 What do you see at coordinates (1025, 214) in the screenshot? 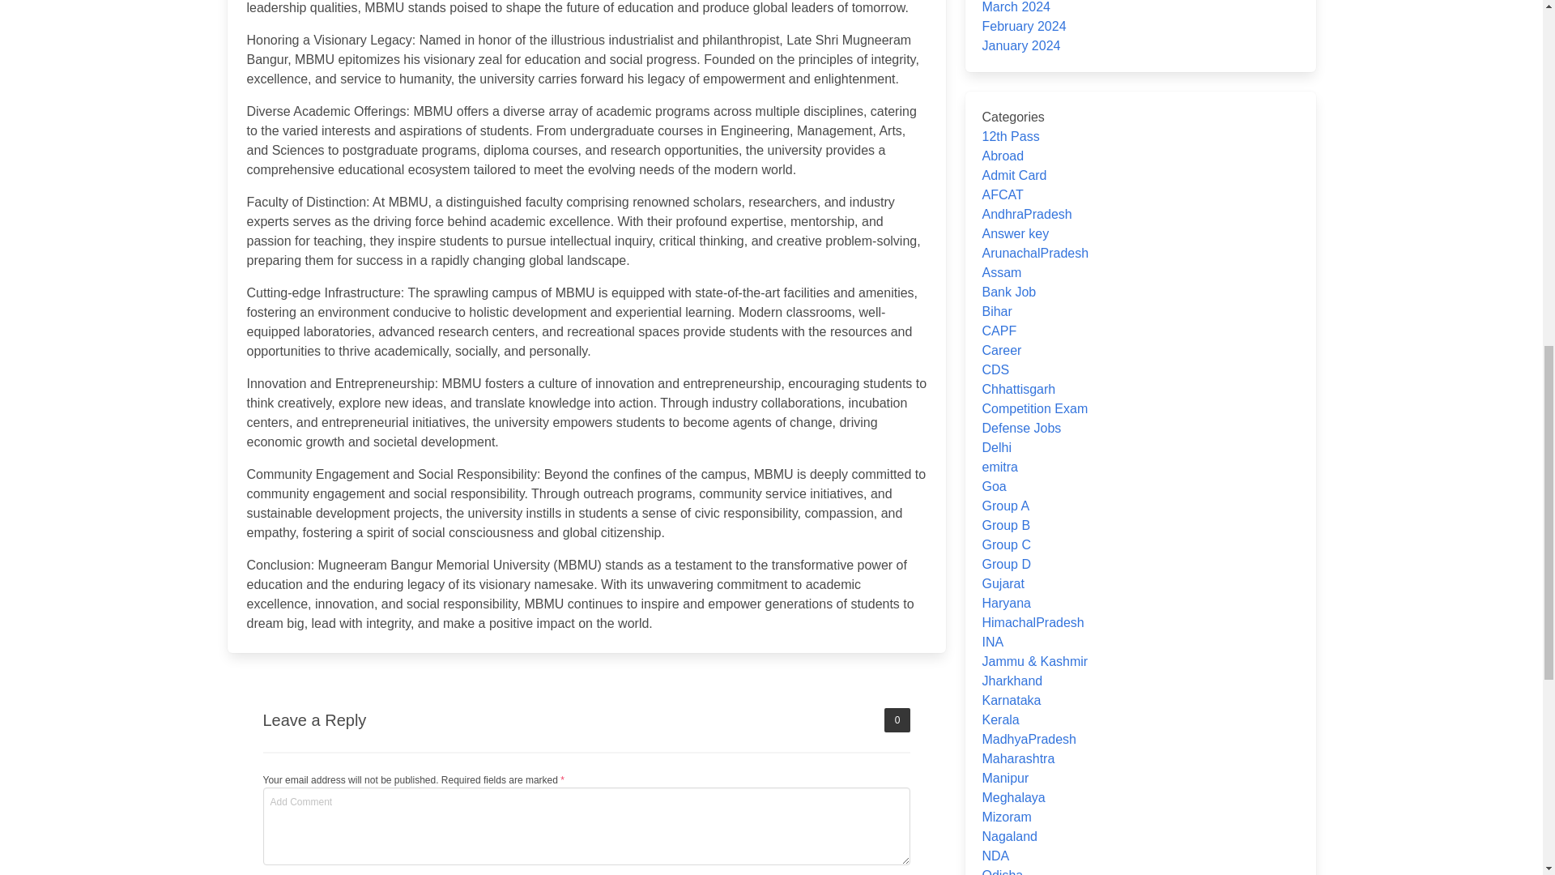
I see `AndhraPradesh` at bounding box center [1025, 214].